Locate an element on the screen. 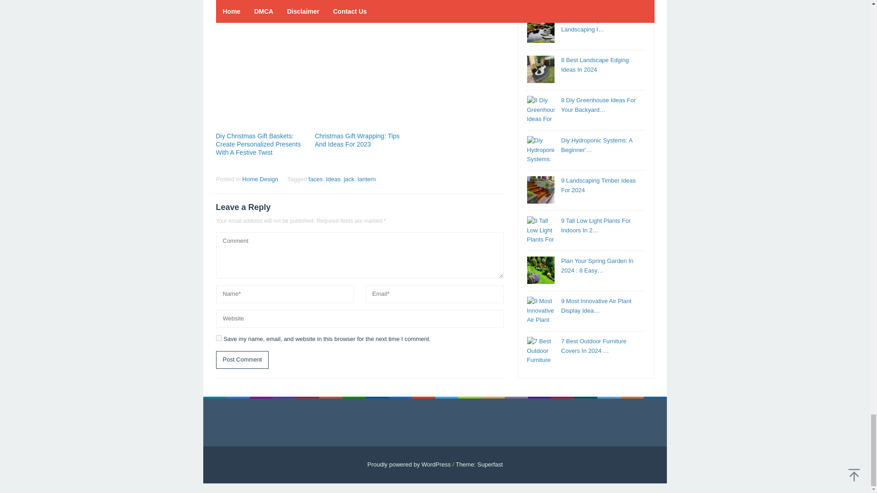 The image size is (877, 493). lantern is located at coordinates (367, 179).